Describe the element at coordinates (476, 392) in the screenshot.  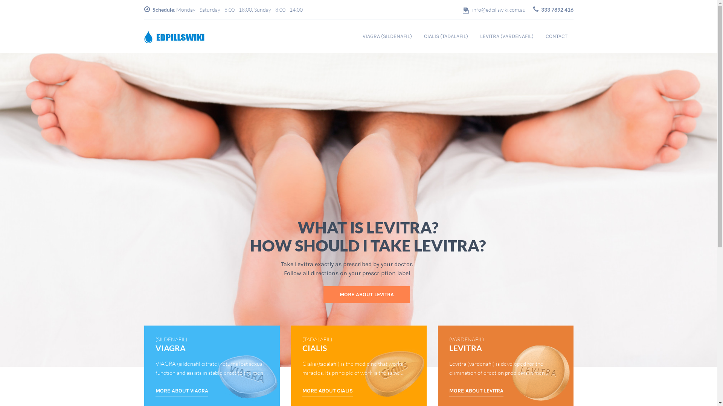
I see `MORE ABOUT LEVITRA` at that location.